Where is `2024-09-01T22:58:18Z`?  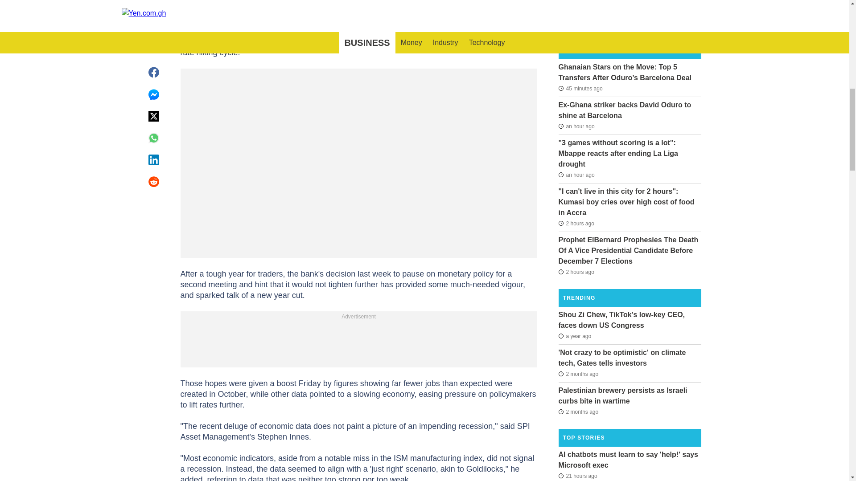 2024-09-01T22:58:18Z is located at coordinates (576, 126).